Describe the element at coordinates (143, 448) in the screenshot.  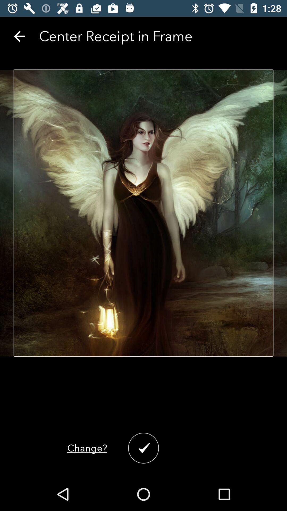
I see `launch icon to the right of the change?` at that location.